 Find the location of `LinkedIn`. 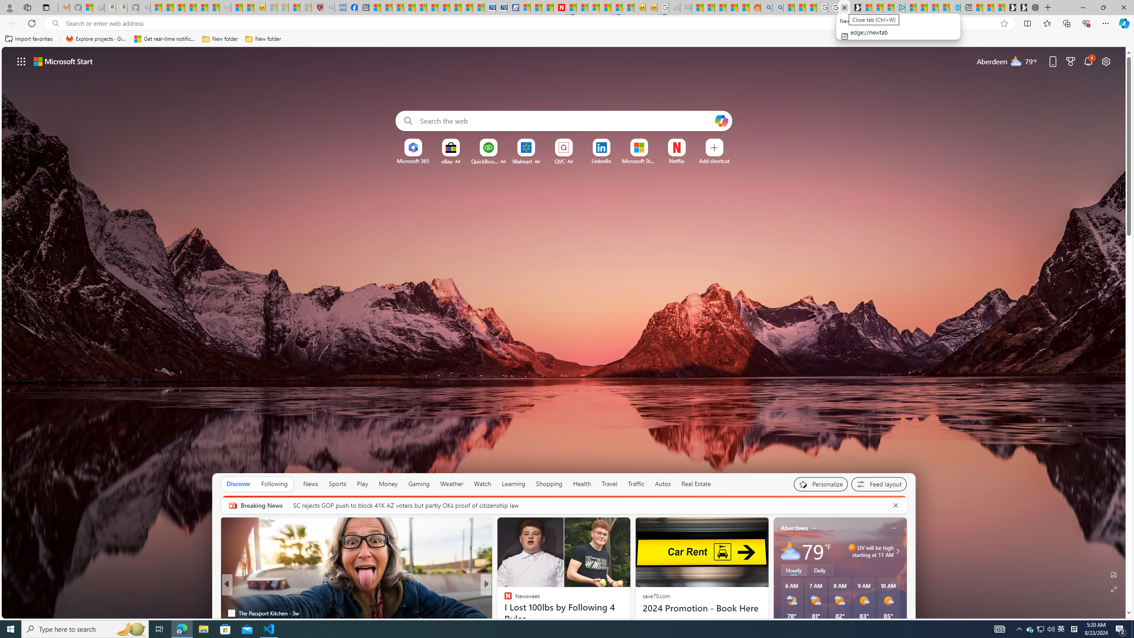

LinkedIn is located at coordinates (601, 161).